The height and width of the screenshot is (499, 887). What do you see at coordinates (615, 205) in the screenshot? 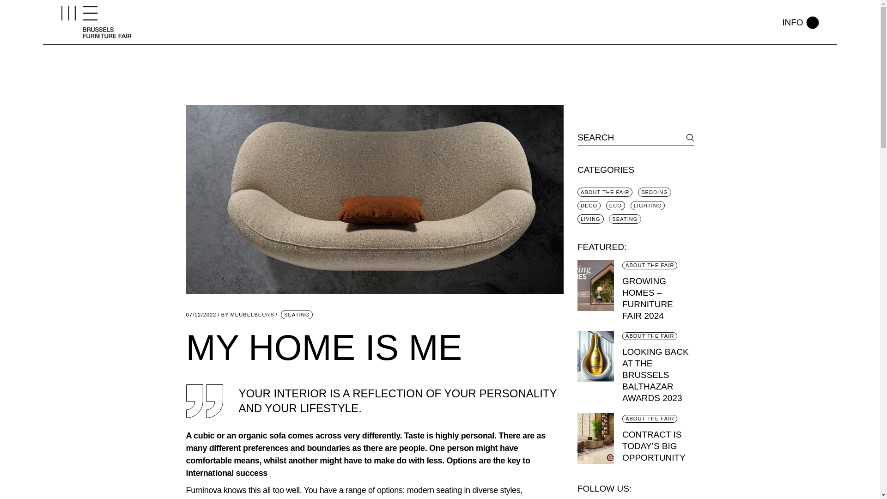
I see `ECO` at bounding box center [615, 205].